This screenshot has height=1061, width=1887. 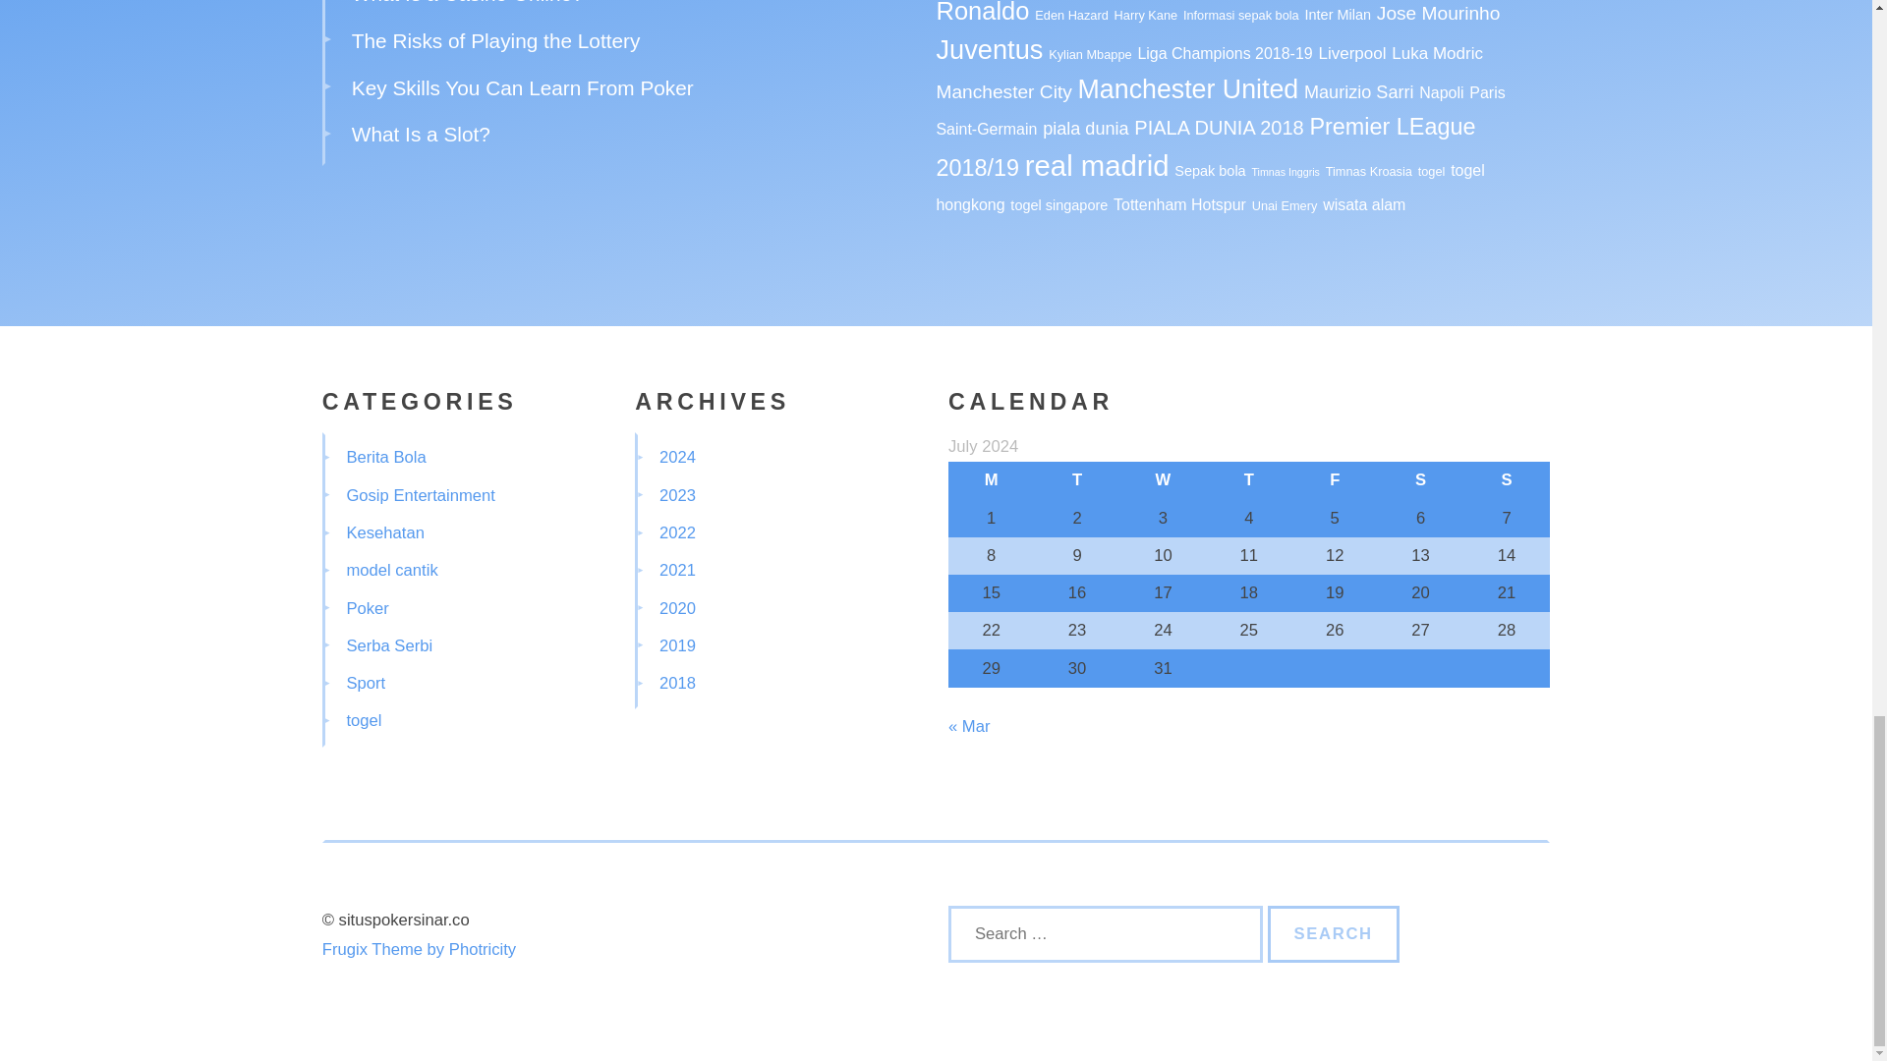 I want to click on Sunday, so click(x=1506, y=479).